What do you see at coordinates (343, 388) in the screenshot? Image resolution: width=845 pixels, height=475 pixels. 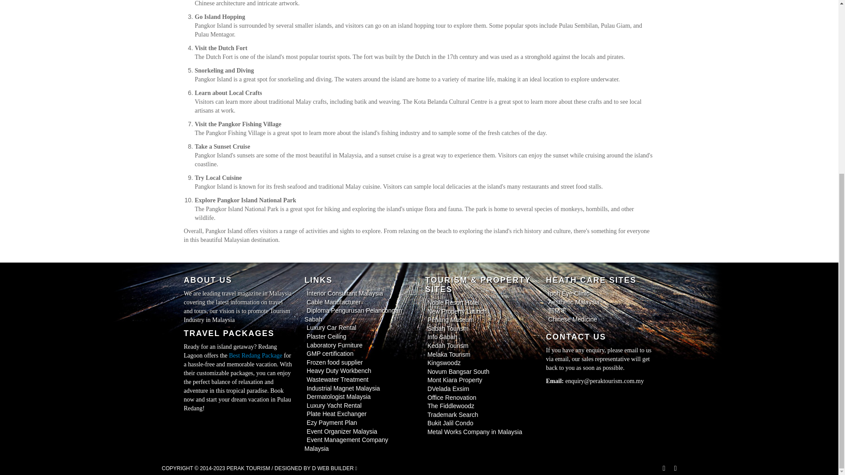 I see `Industrial Magnet Malaysia` at bounding box center [343, 388].